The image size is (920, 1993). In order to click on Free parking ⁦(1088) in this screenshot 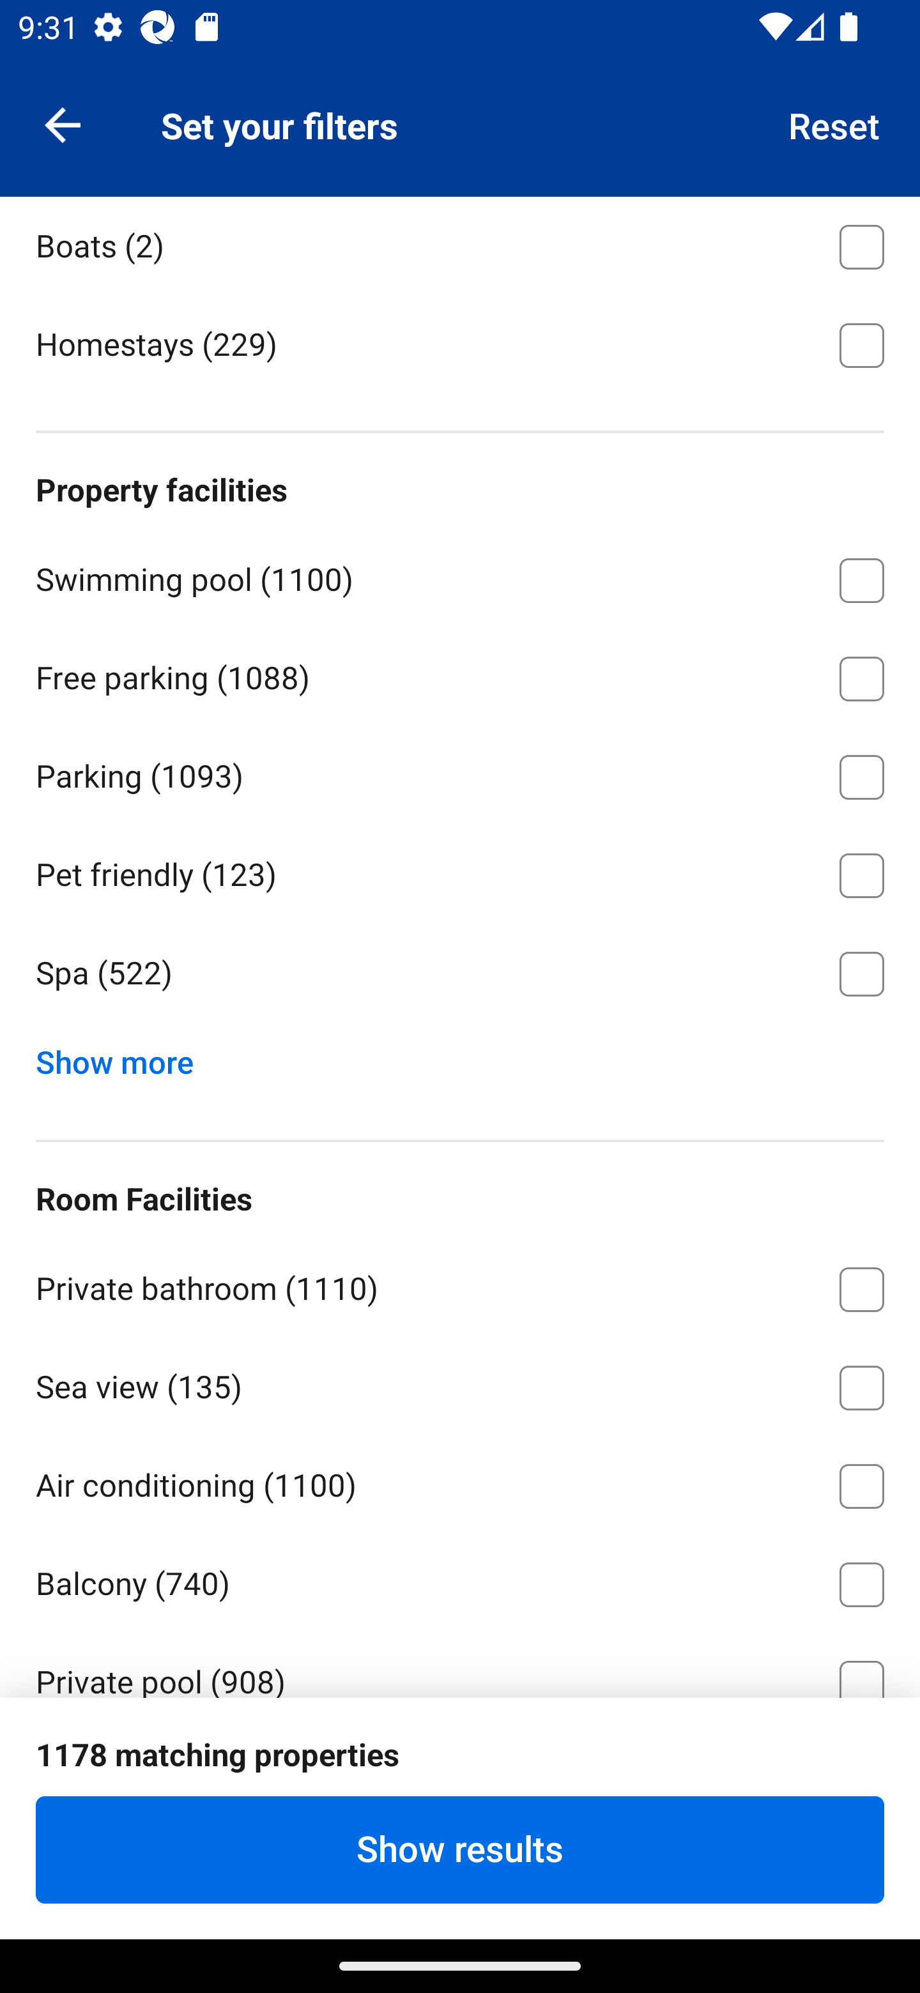, I will do `click(460, 675)`.